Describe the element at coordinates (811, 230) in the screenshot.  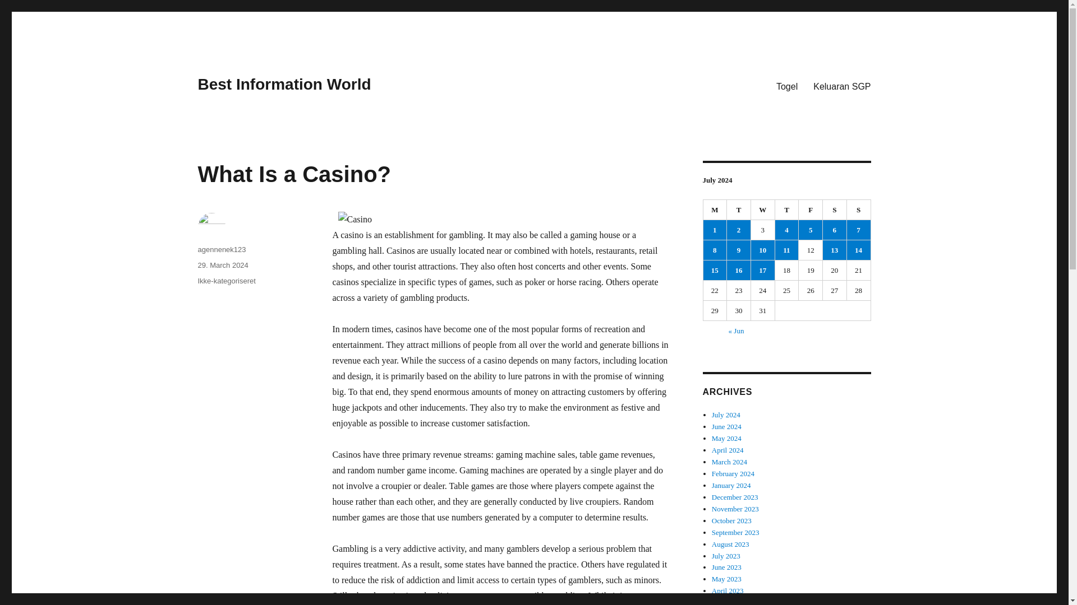
I see `5` at that location.